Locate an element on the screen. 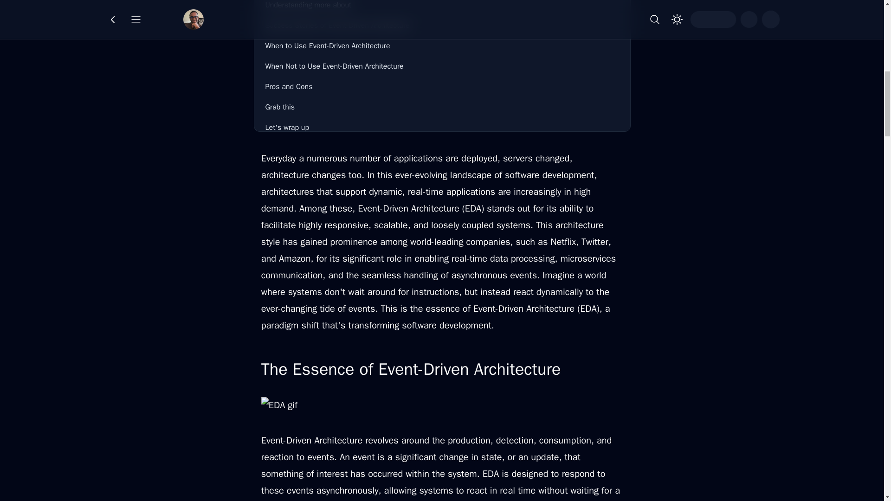 The height and width of the screenshot is (501, 891). Success Stories of Event-Driven Architecture is located at coordinates (442, 25).